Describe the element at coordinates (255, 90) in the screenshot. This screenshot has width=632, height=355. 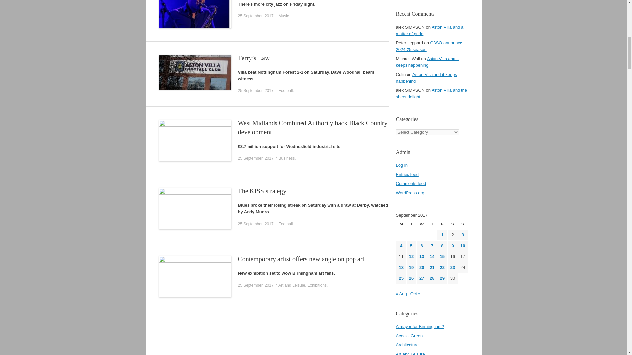
I see `25 September, 2017` at that location.